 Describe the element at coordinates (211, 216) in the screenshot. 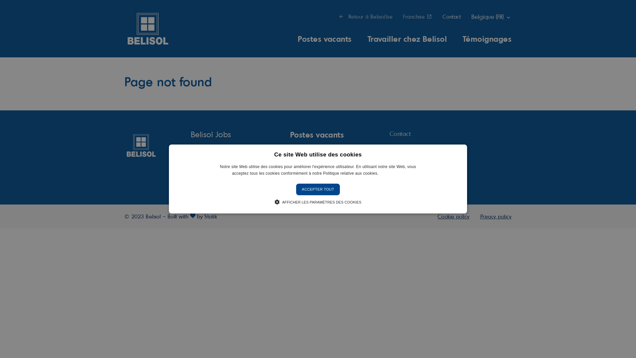

I see `Statik` at that location.